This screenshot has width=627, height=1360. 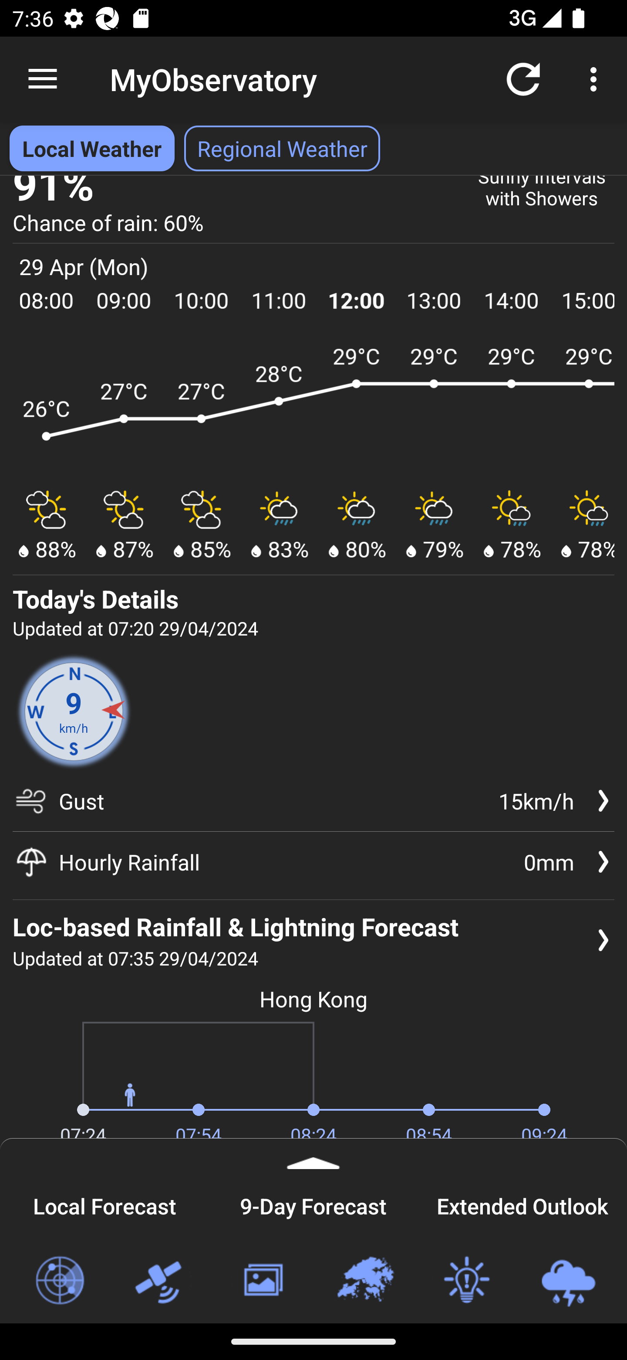 I want to click on ARWF, so click(x=313, y=408).